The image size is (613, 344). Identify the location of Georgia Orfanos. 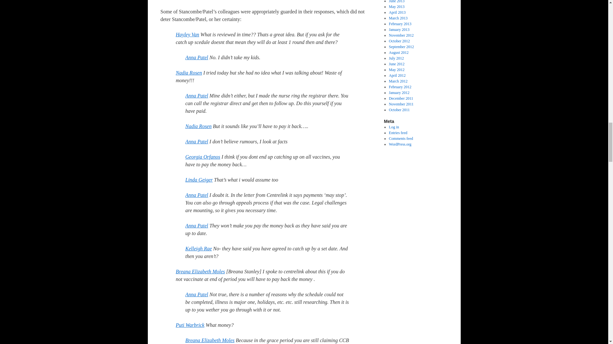
(202, 157).